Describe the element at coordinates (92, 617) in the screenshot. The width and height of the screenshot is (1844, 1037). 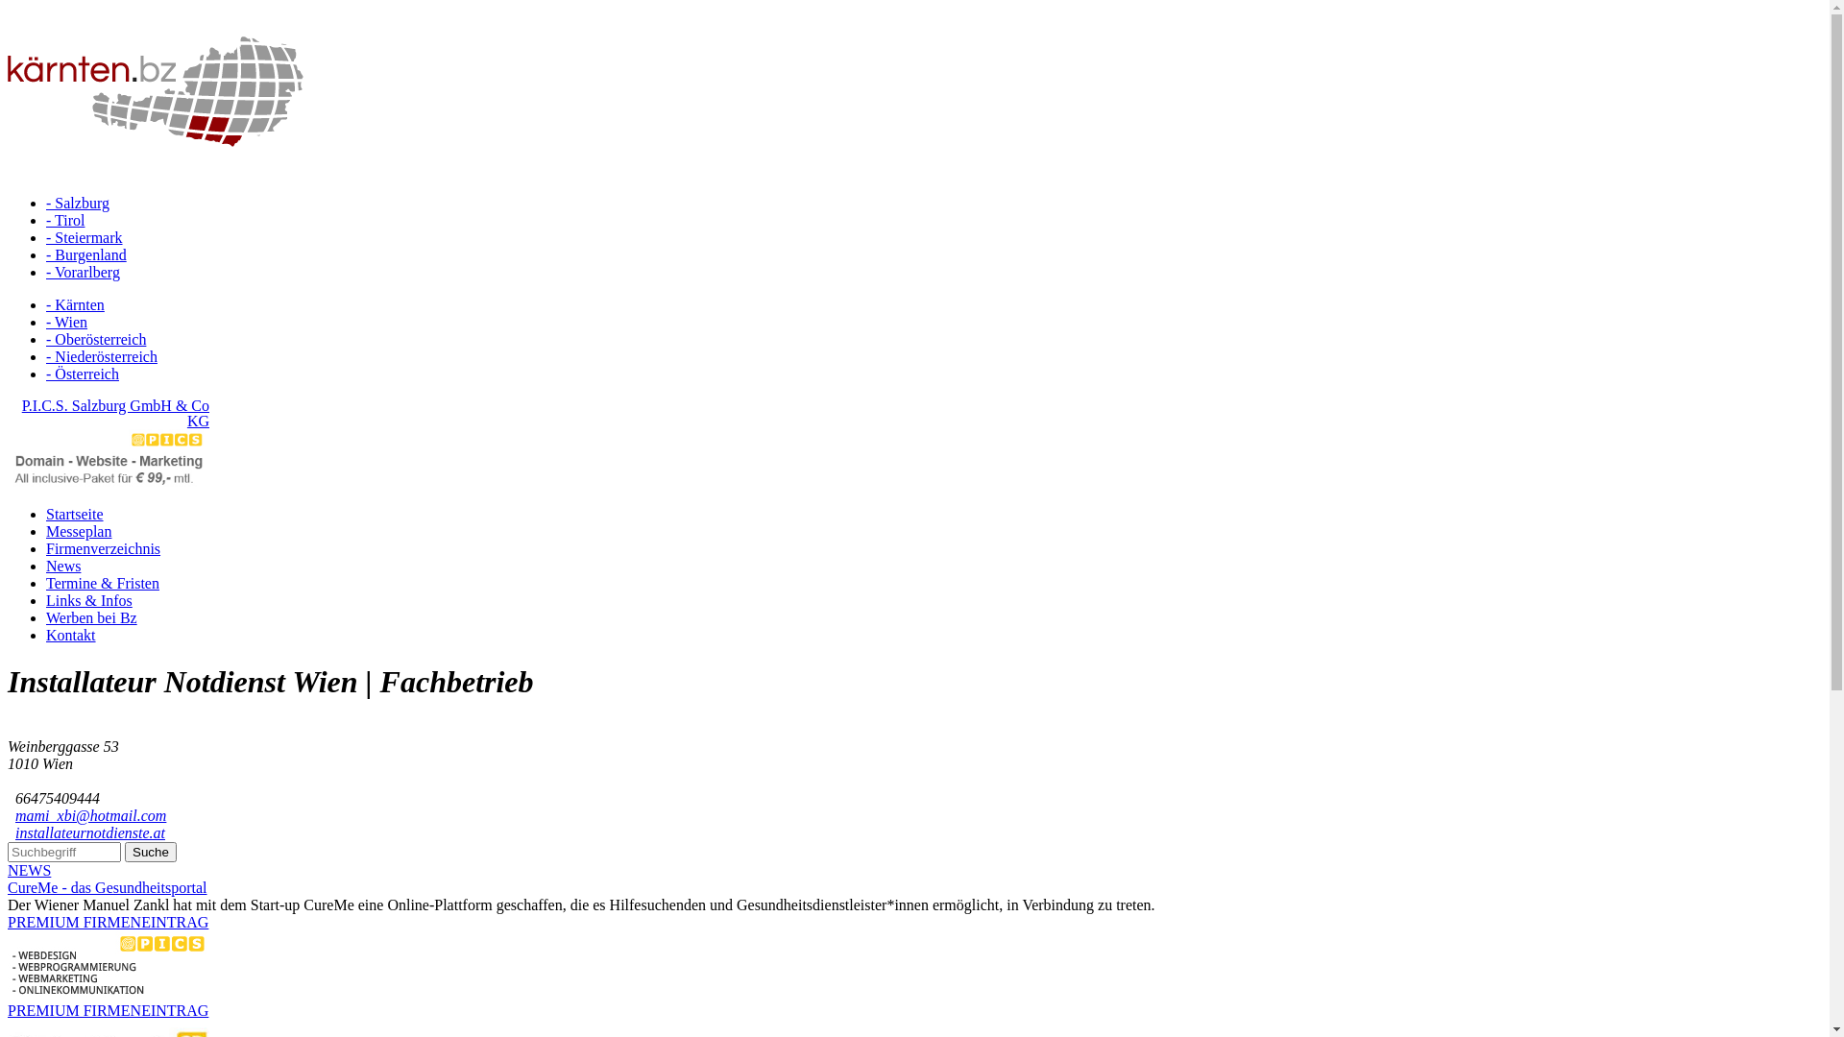
I see `Werben bei Bz` at that location.